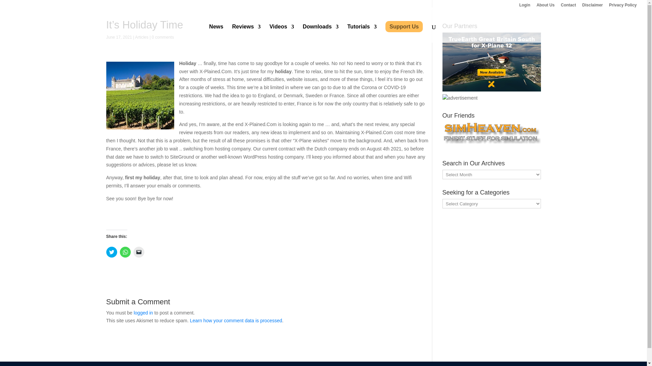  What do you see at coordinates (281, 34) in the screenshot?
I see `Videos` at bounding box center [281, 34].